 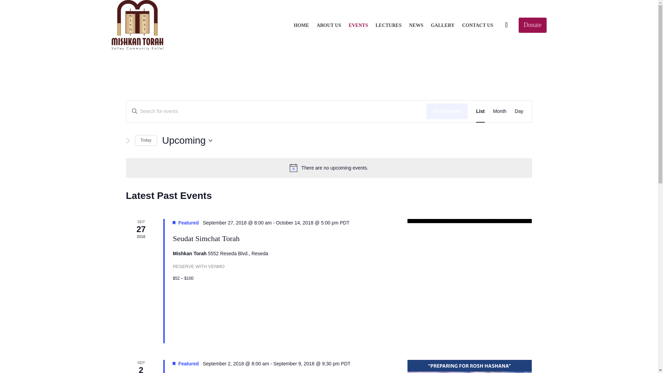 I want to click on Month, so click(x=500, y=111).